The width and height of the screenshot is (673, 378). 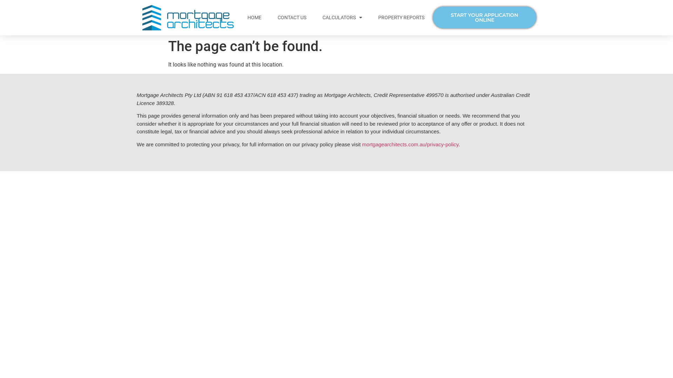 I want to click on CALCULATORS, so click(x=342, y=17).